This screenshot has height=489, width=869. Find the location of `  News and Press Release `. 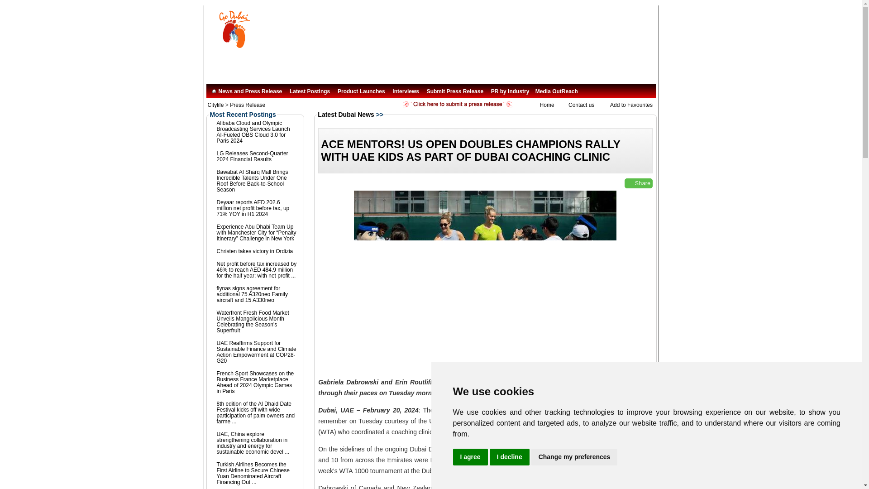

  News and Press Release  is located at coordinates (246, 91).